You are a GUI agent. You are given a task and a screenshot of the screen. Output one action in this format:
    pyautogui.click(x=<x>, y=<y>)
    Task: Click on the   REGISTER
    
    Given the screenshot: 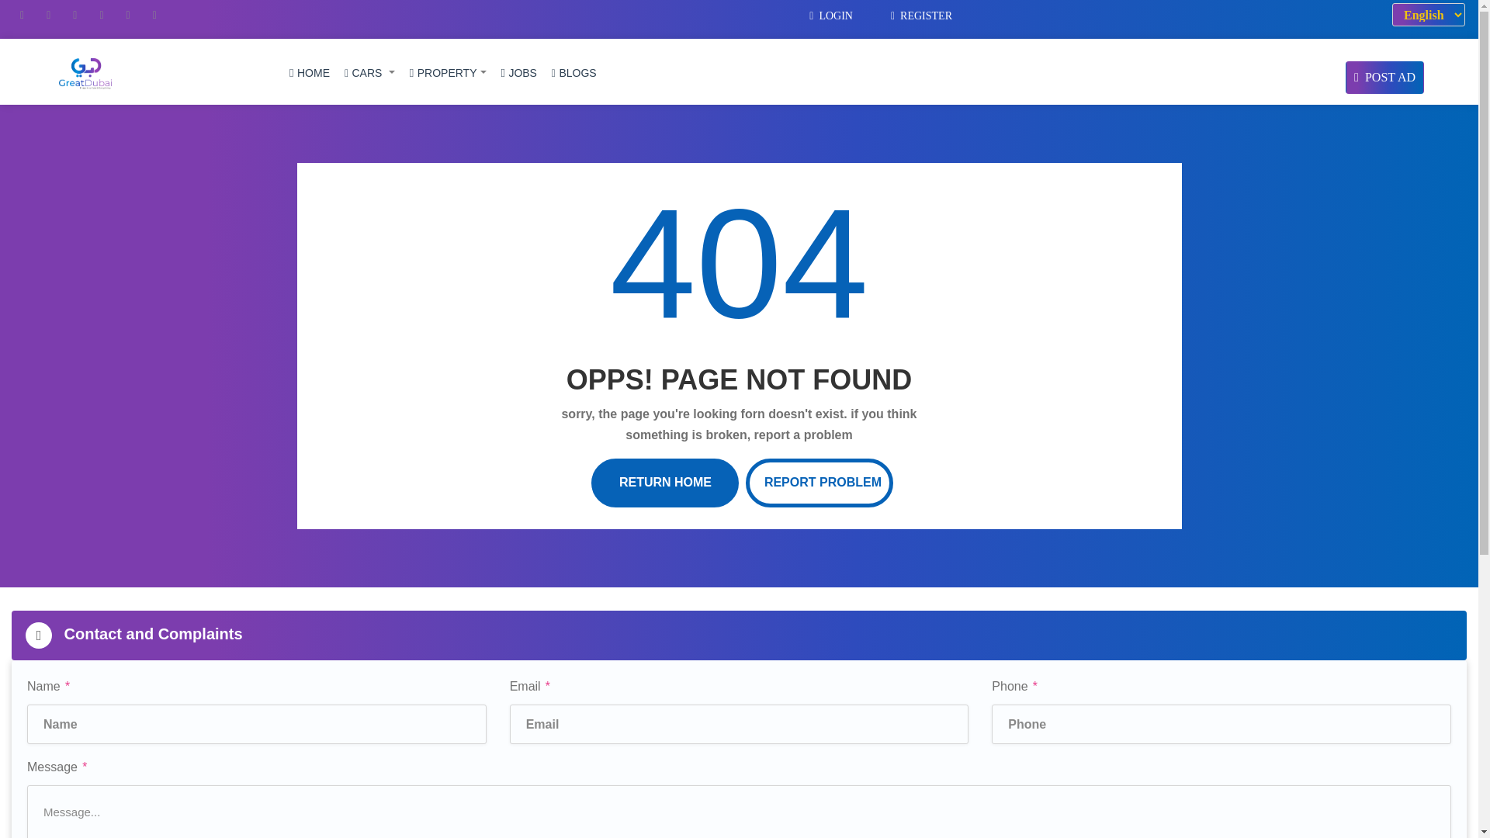 What is the action you would take?
    pyautogui.click(x=923, y=16)
    